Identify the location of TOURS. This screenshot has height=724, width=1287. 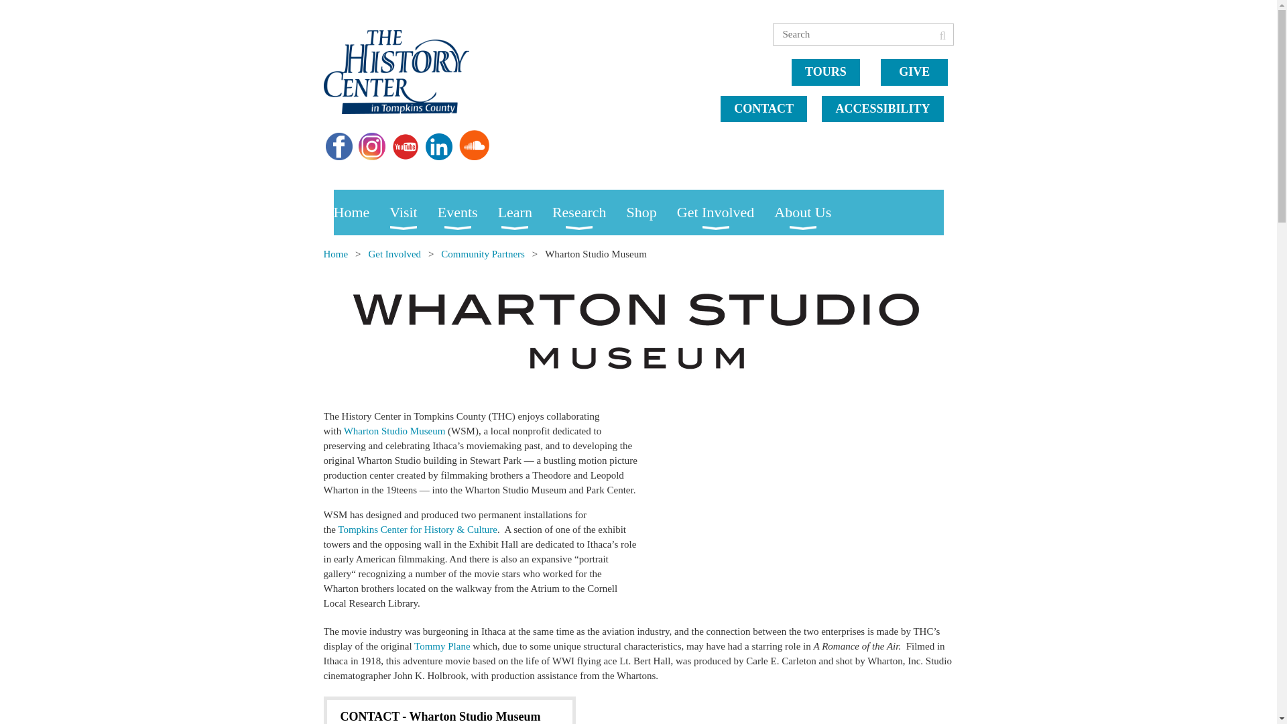
(825, 72).